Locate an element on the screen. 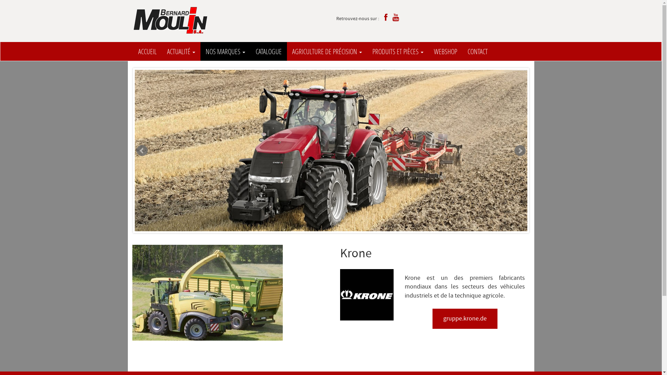 The width and height of the screenshot is (667, 375). Next is located at coordinates (520, 151).